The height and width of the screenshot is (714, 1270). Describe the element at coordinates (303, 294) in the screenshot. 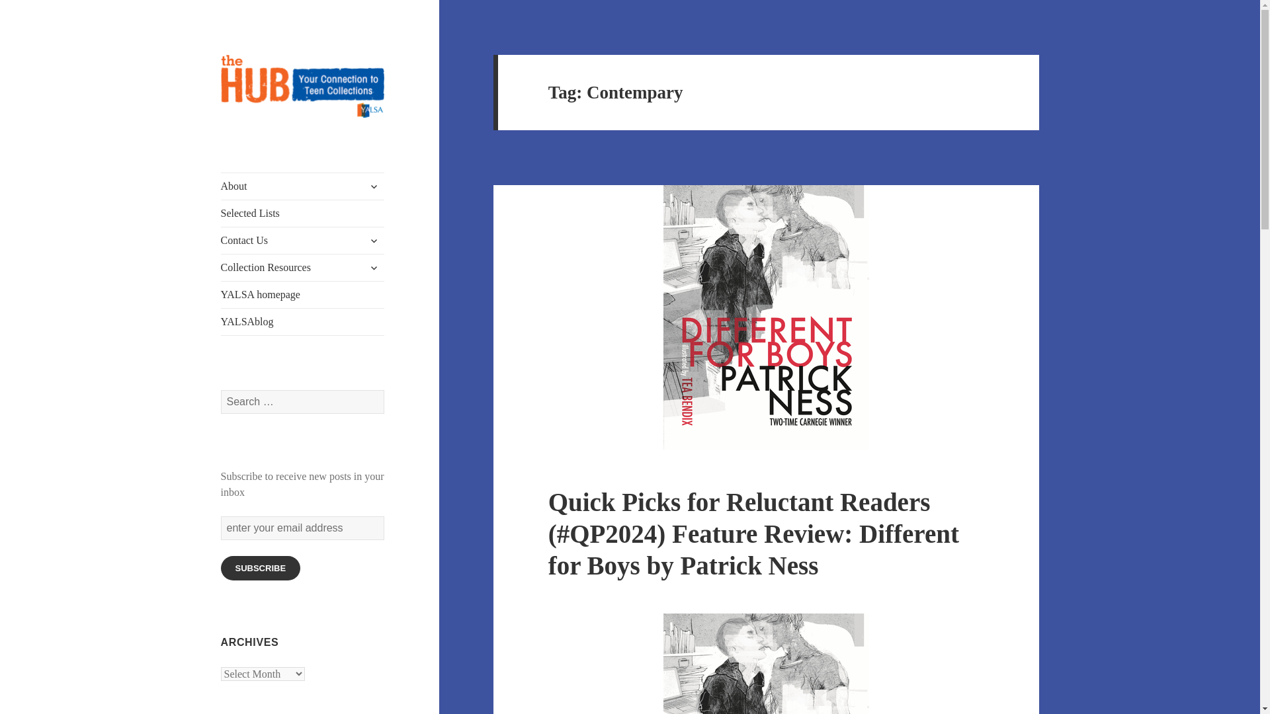

I see `YALSA homepage` at that location.